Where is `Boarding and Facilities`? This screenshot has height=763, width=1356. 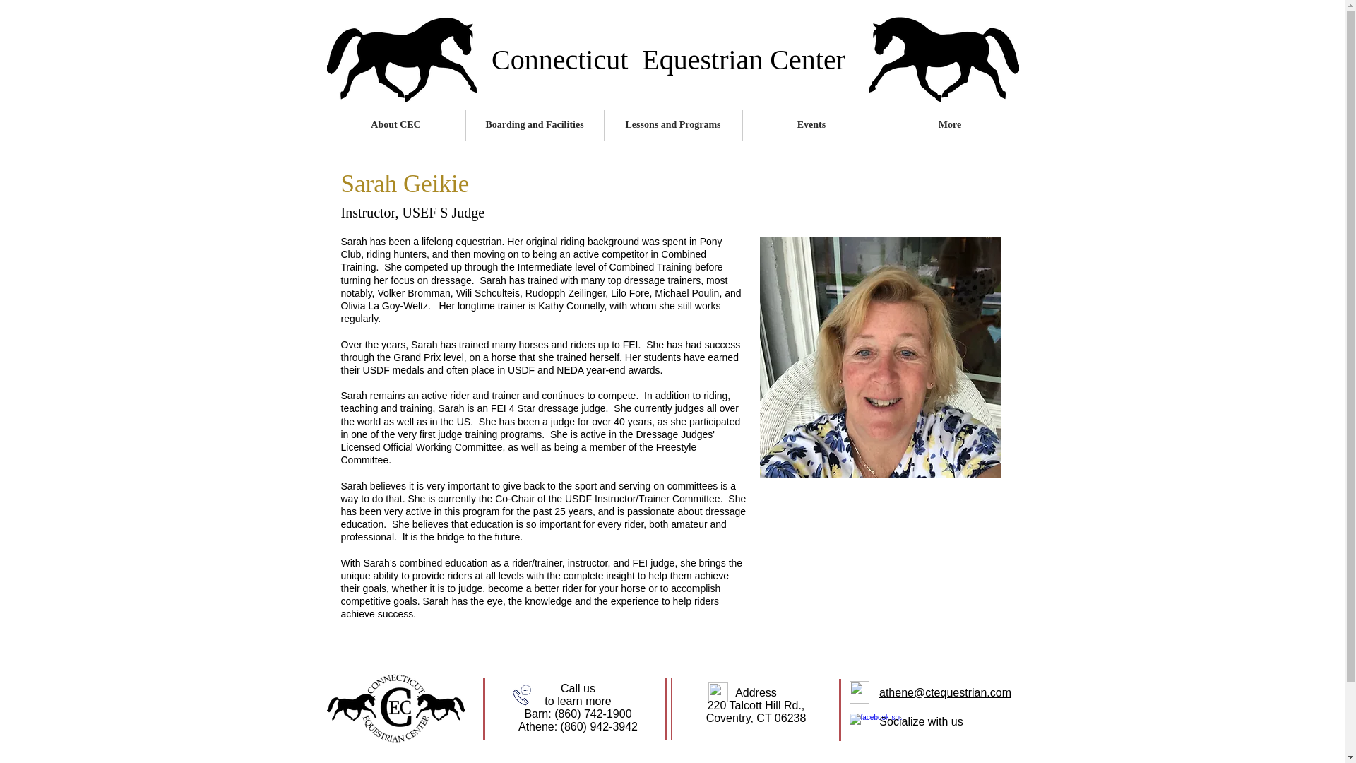 Boarding and Facilities is located at coordinates (535, 124).